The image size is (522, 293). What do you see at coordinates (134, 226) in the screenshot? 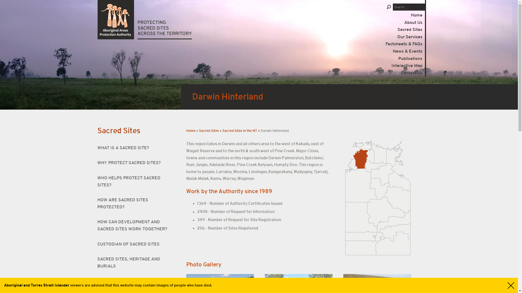
I see `HOW CAN DEVELOPMENT AND SACRED SITES WORK TOGETHER?` at bounding box center [134, 226].